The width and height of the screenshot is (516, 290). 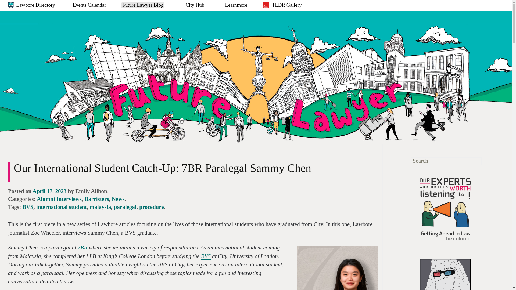 I want to click on Future Lawyer Blog, so click(x=140, y=12).